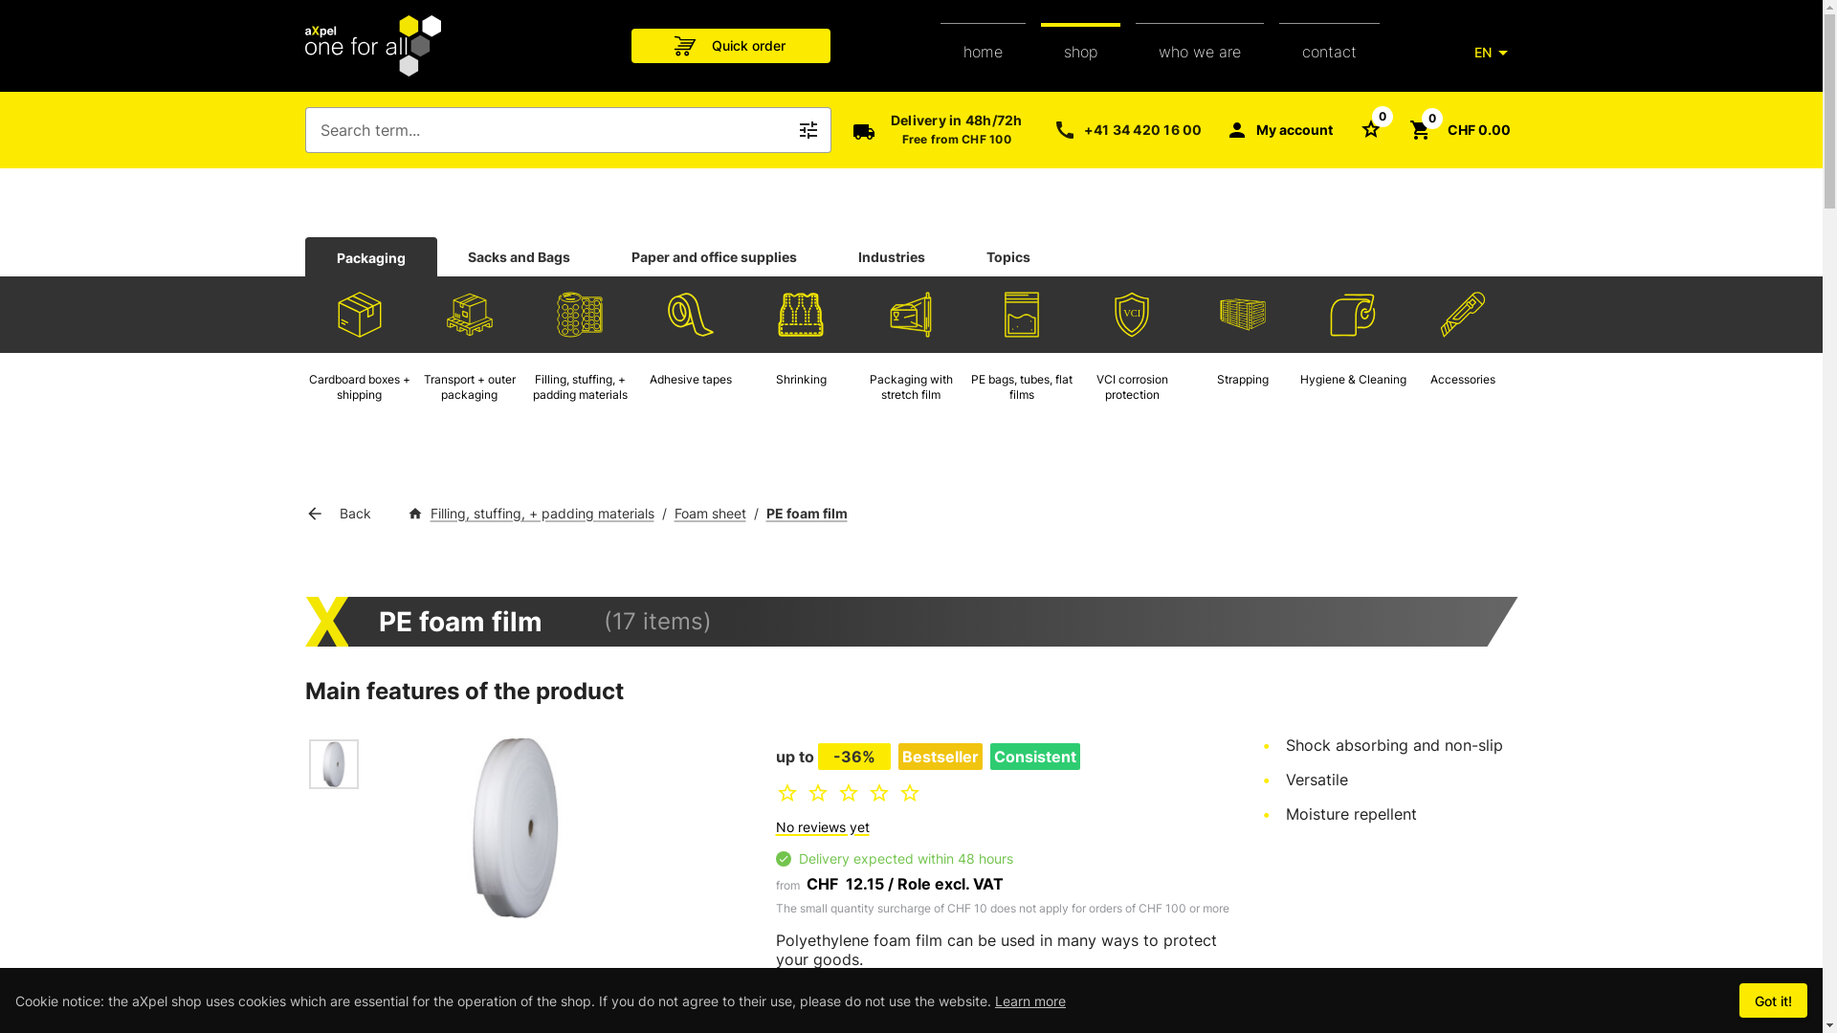 The width and height of the screenshot is (1837, 1033). I want to click on Shrinking, so click(801, 315).